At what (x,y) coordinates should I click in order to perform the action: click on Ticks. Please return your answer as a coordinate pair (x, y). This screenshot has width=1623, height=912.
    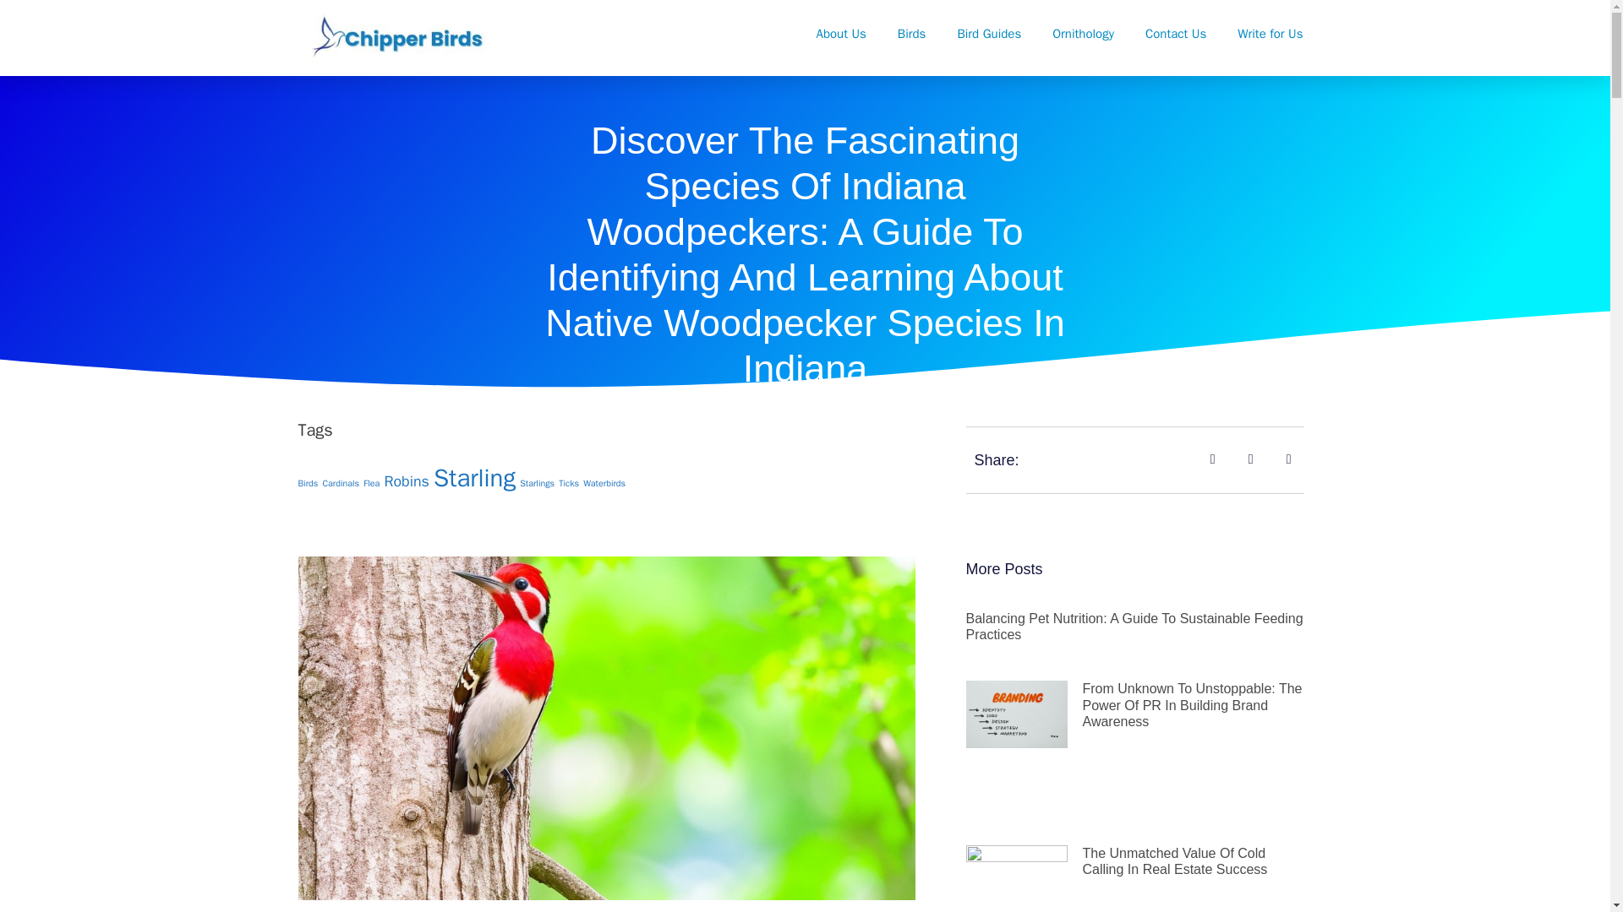
    Looking at the image, I should click on (568, 483).